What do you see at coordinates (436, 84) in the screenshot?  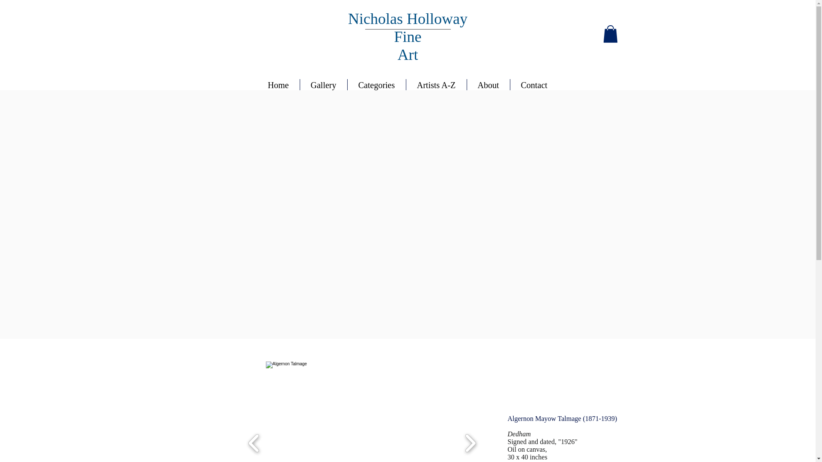 I see `Artists A-Z` at bounding box center [436, 84].